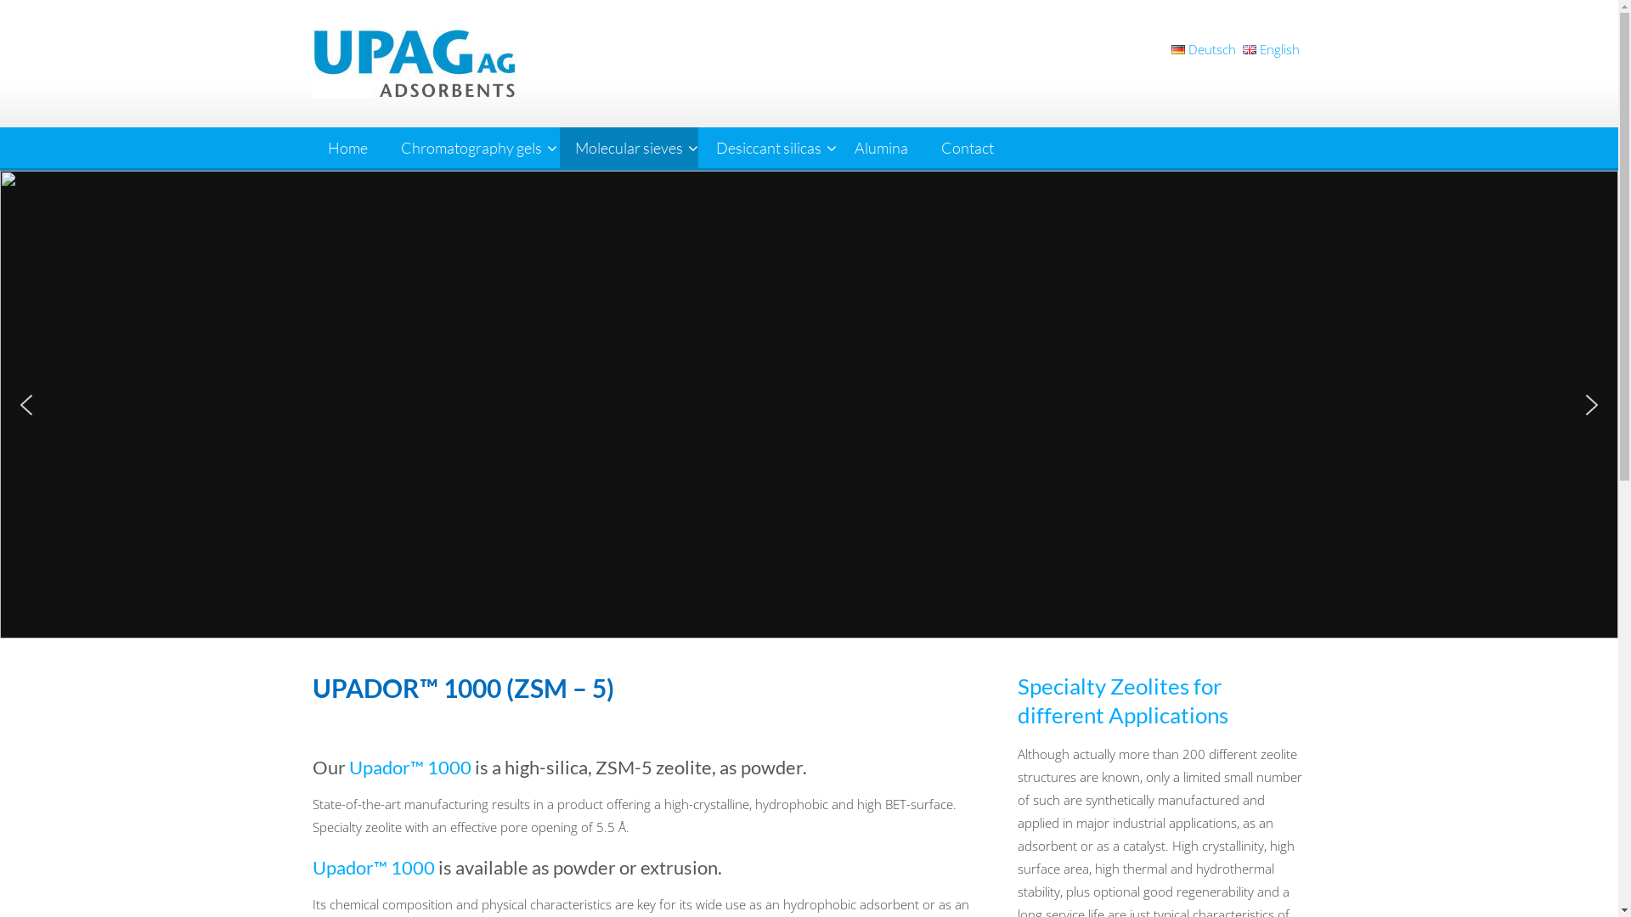  Describe the element at coordinates (968, 148) in the screenshot. I see `Contact` at that location.